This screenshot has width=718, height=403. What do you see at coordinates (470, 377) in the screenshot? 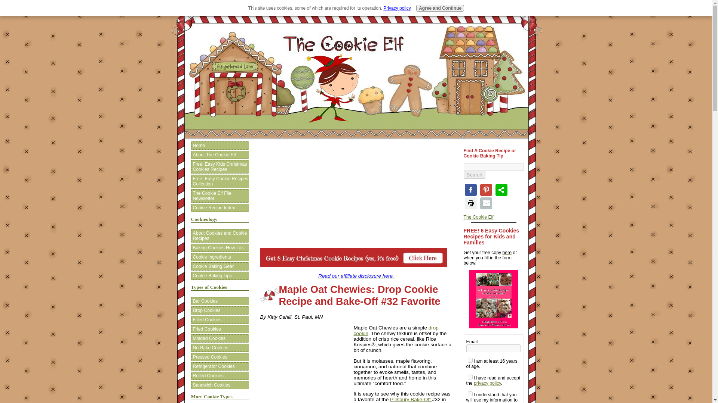
I see `on` at bounding box center [470, 377].